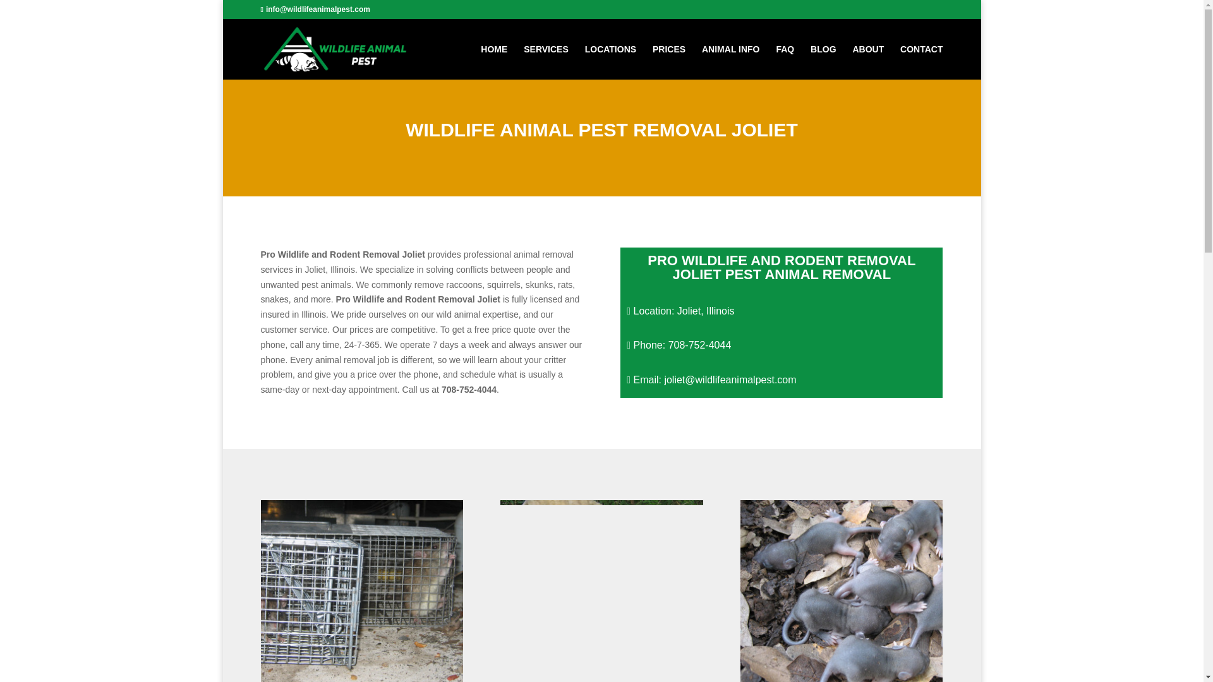 This screenshot has width=1213, height=682. What do you see at coordinates (610, 62) in the screenshot?
I see `LOCATIONS` at bounding box center [610, 62].